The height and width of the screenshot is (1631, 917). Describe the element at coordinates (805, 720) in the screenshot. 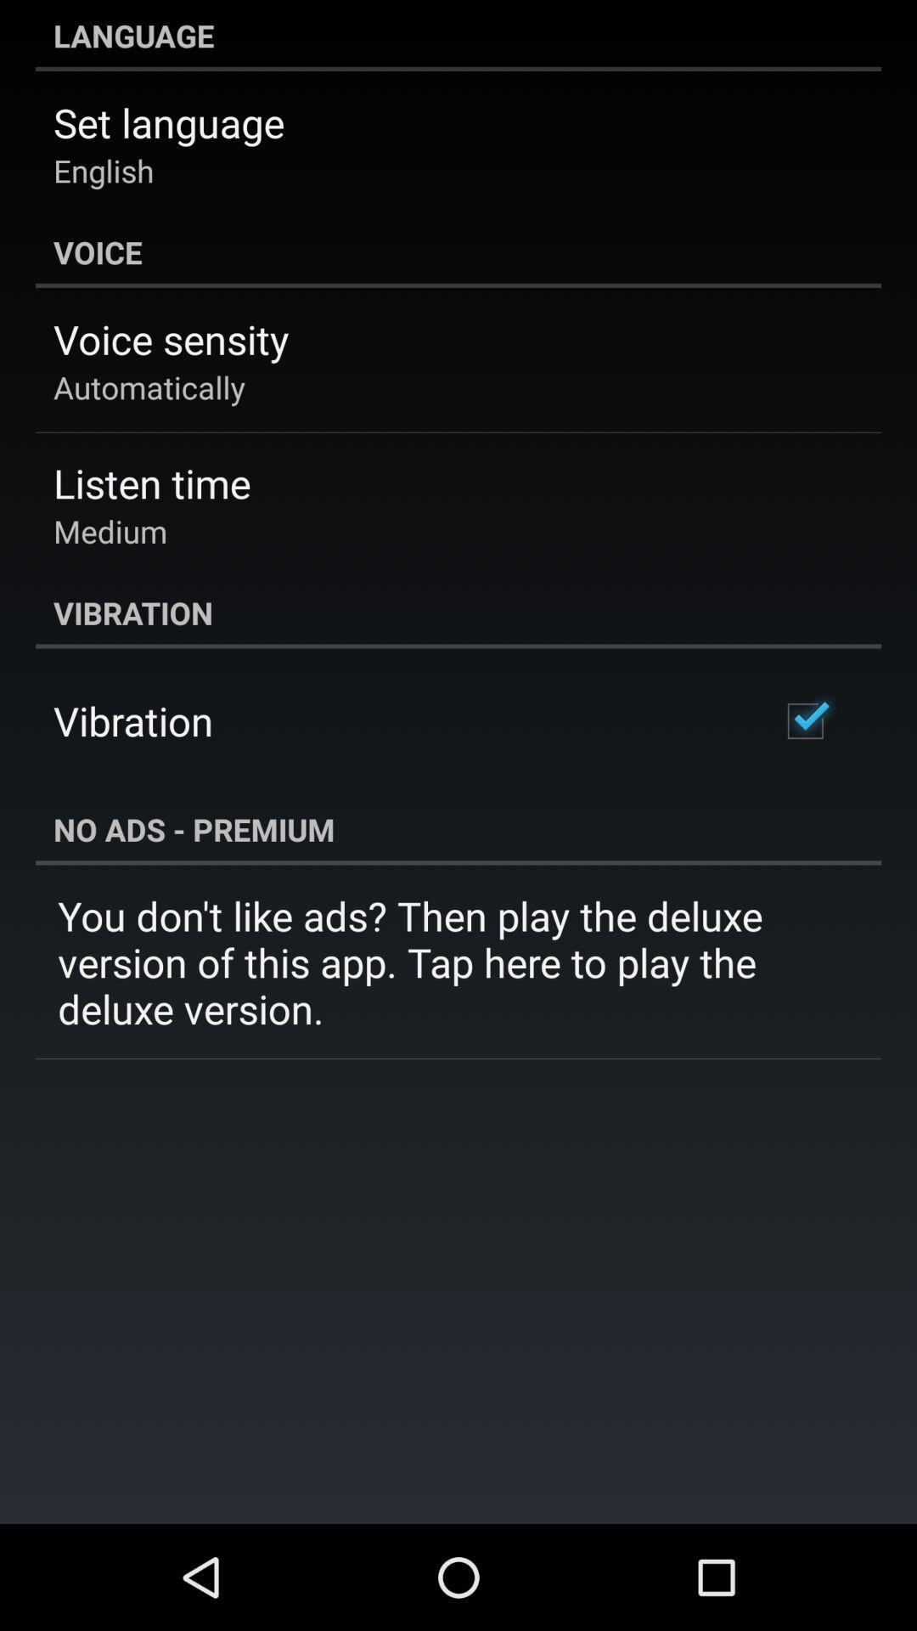

I see `launch the item below the vibration item` at that location.